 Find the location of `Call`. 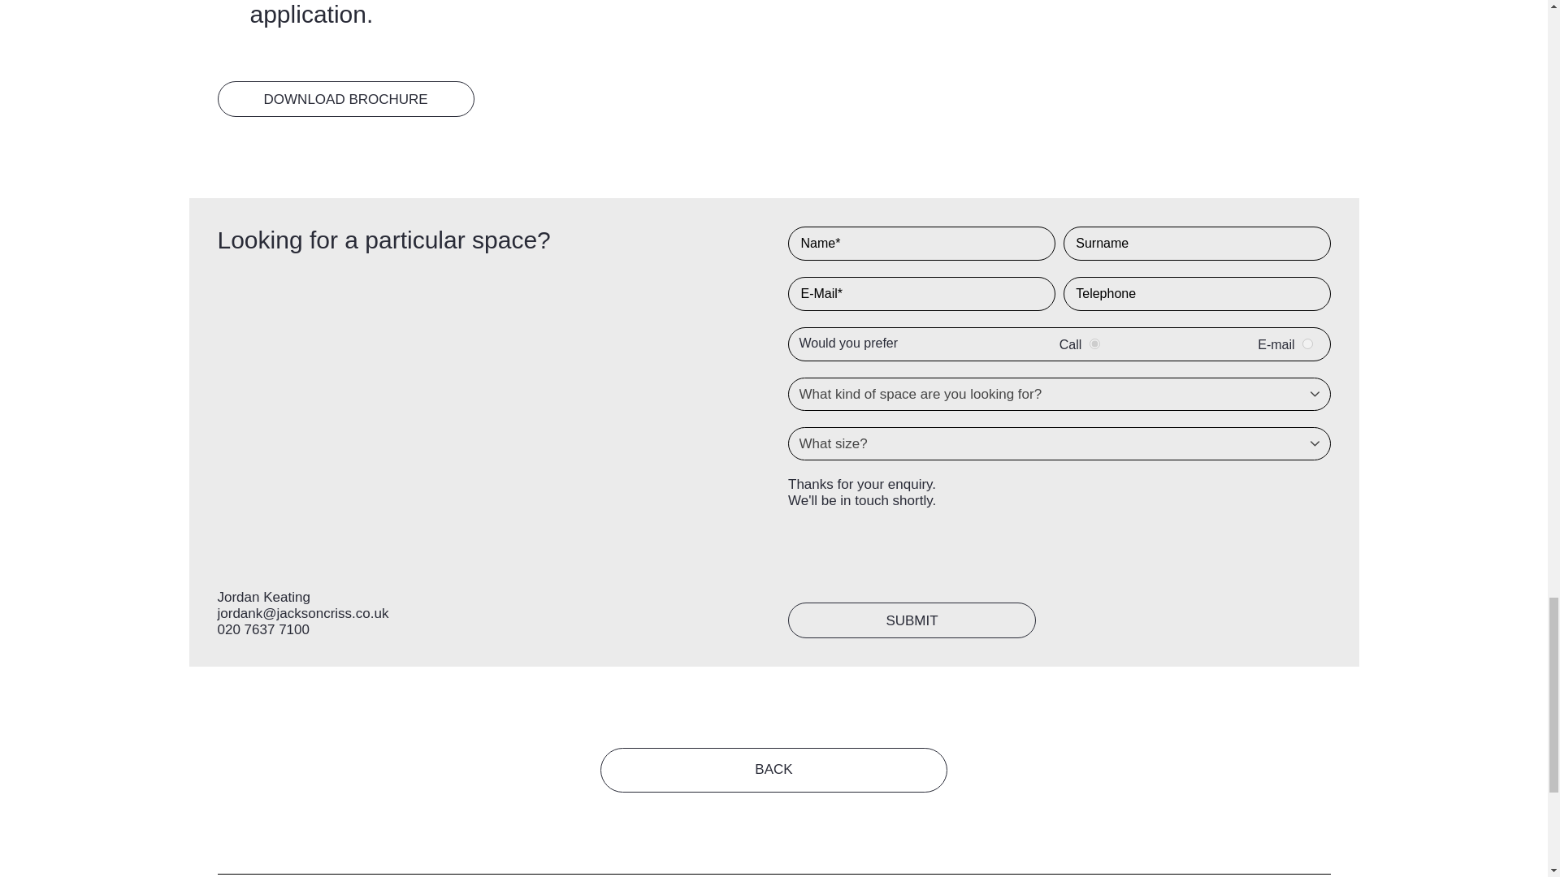

Call is located at coordinates (1094, 343).